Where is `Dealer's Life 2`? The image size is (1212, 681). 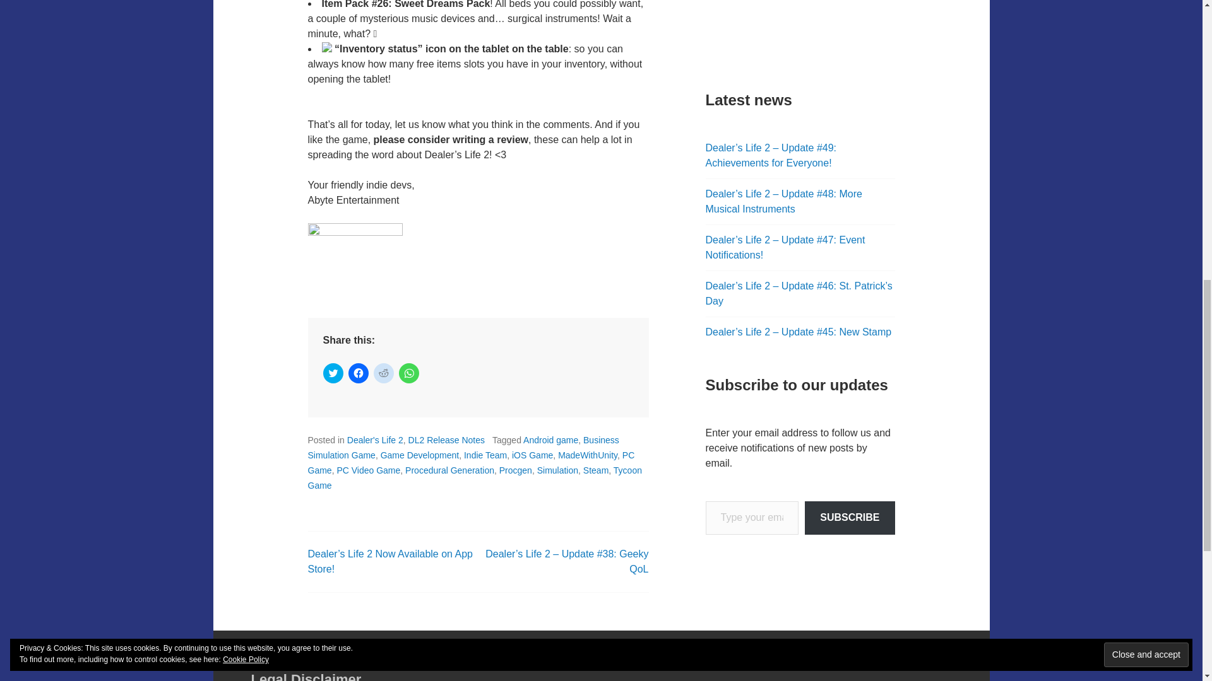
Dealer's Life 2 is located at coordinates (375, 440).